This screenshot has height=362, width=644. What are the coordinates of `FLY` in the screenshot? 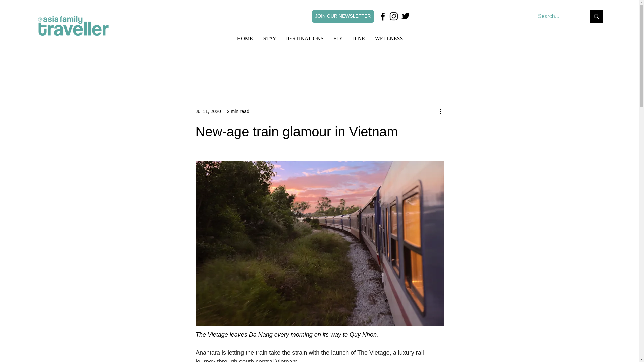 It's located at (337, 39).